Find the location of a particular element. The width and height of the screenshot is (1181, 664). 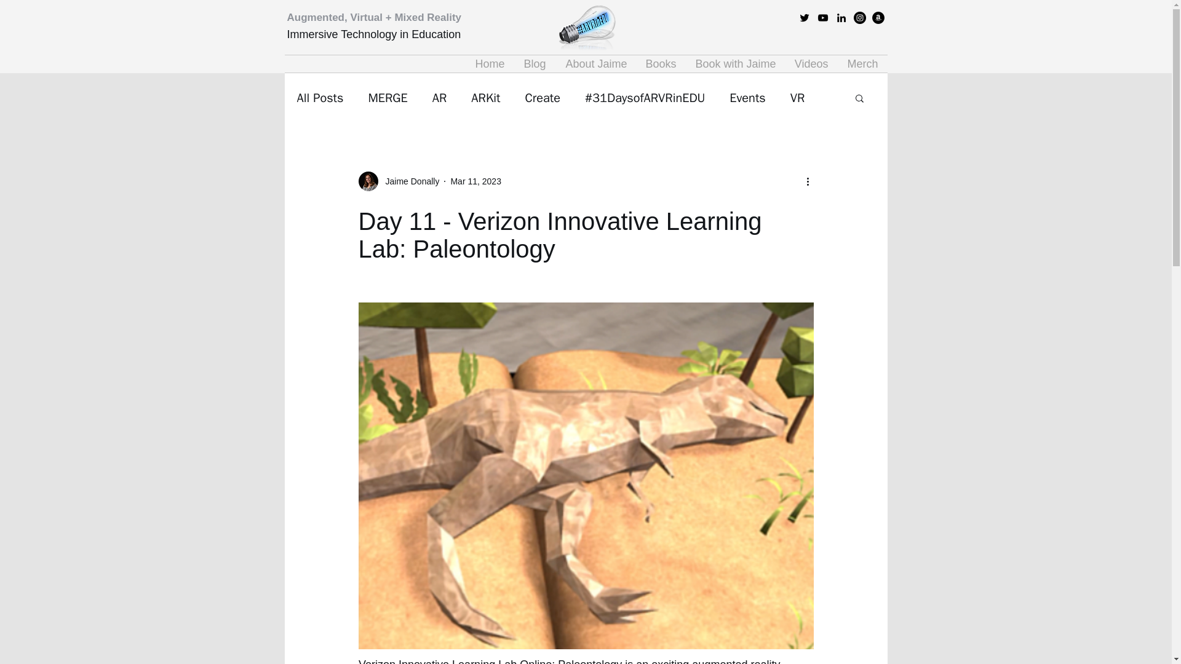

Mar 11, 2023 is located at coordinates (475, 181).